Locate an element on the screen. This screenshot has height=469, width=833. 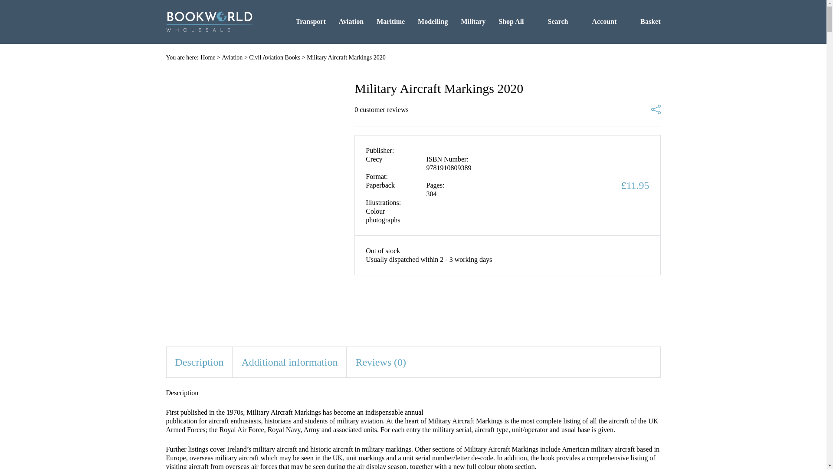
Aviation is located at coordinates (351, 21).